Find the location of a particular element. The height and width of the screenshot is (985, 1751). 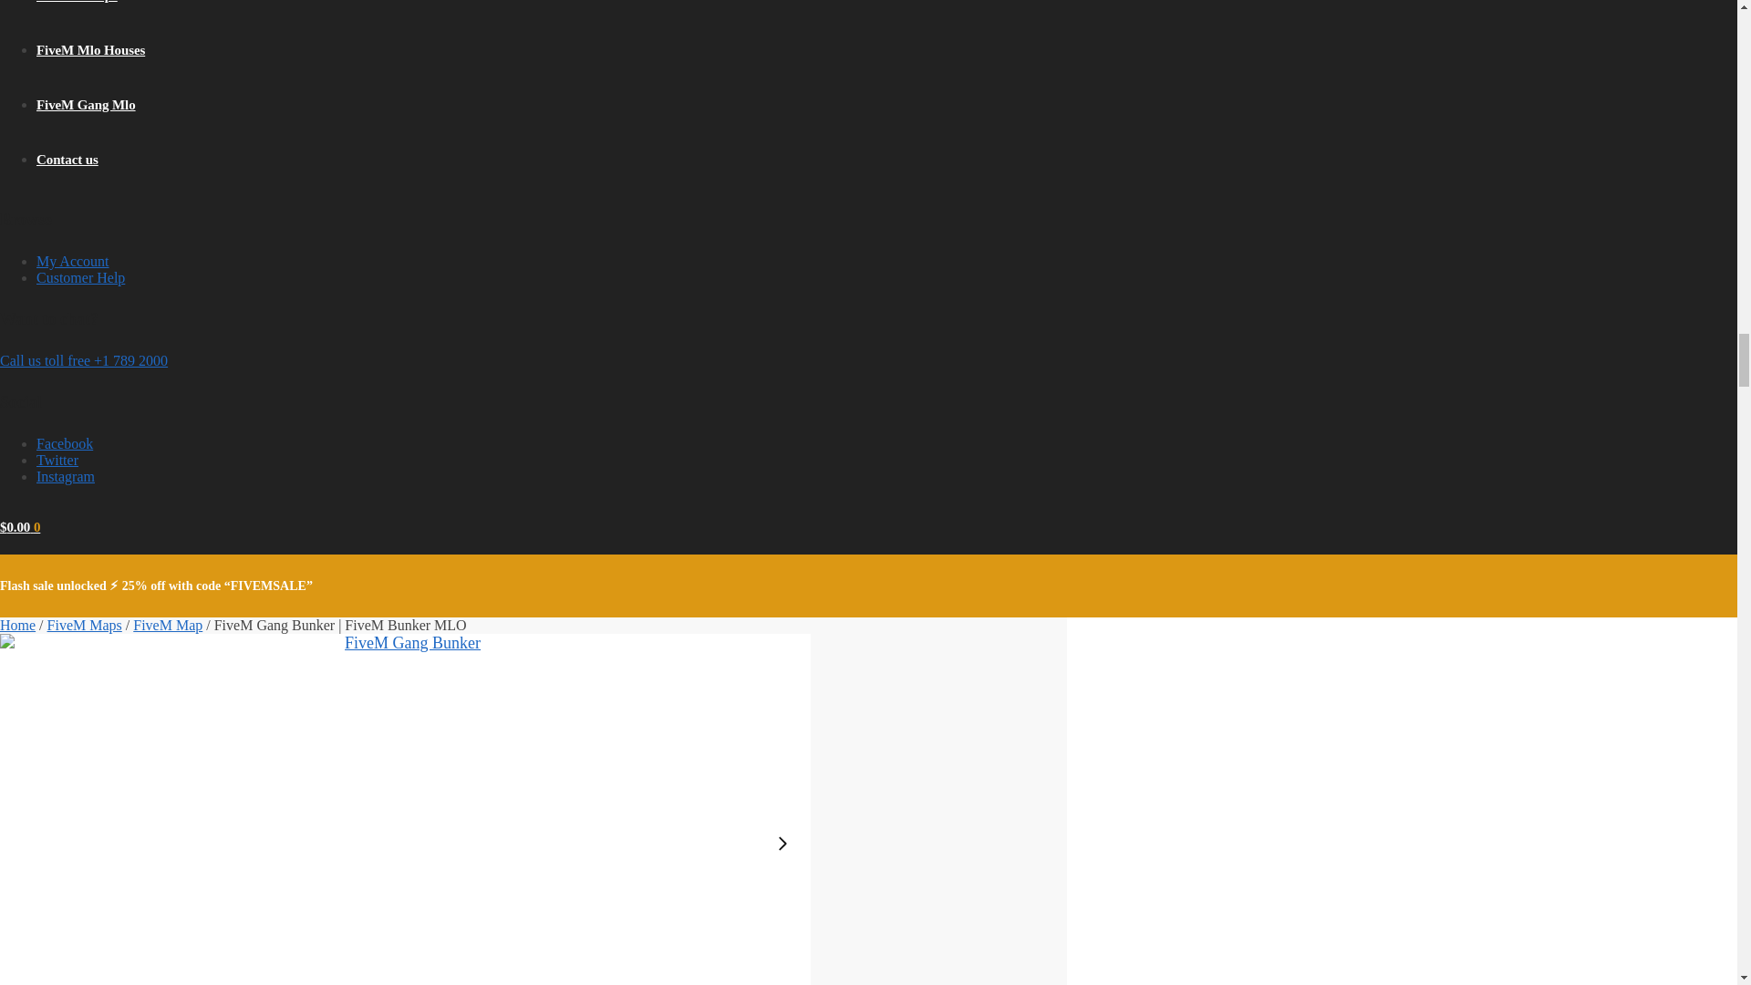

Instagram is located at coordinates (66, 476).